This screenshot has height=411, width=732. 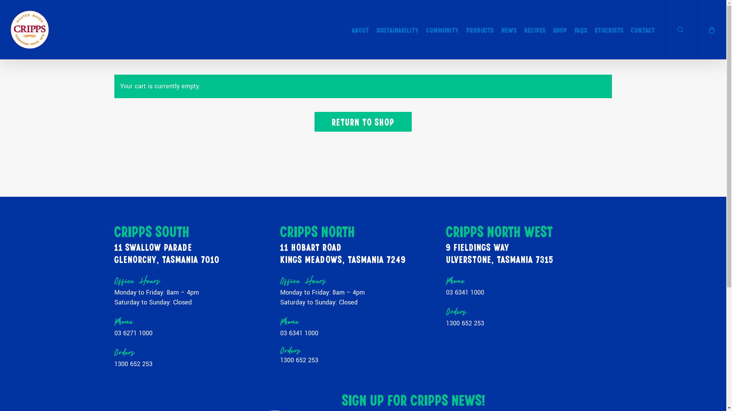 I want to click on FAQs, so click(x=581, y=30).